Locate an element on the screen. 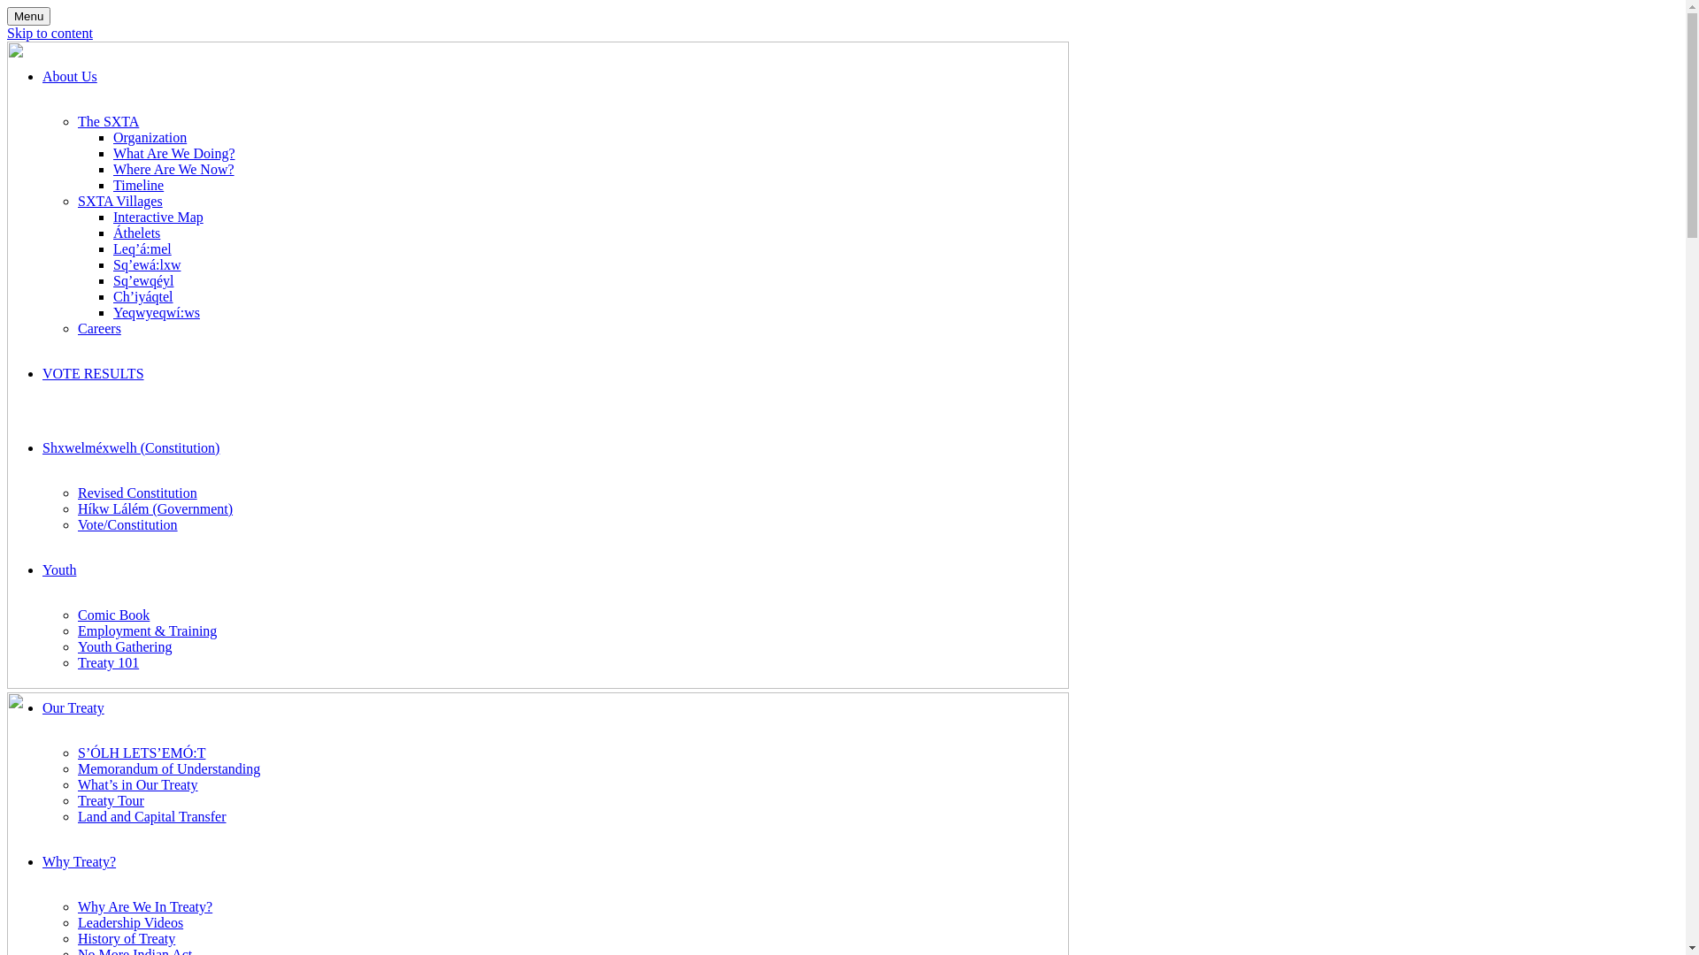 This screenshot has width=1699, height=955. VOTE RESULTS is located at coordinates (94, 373).